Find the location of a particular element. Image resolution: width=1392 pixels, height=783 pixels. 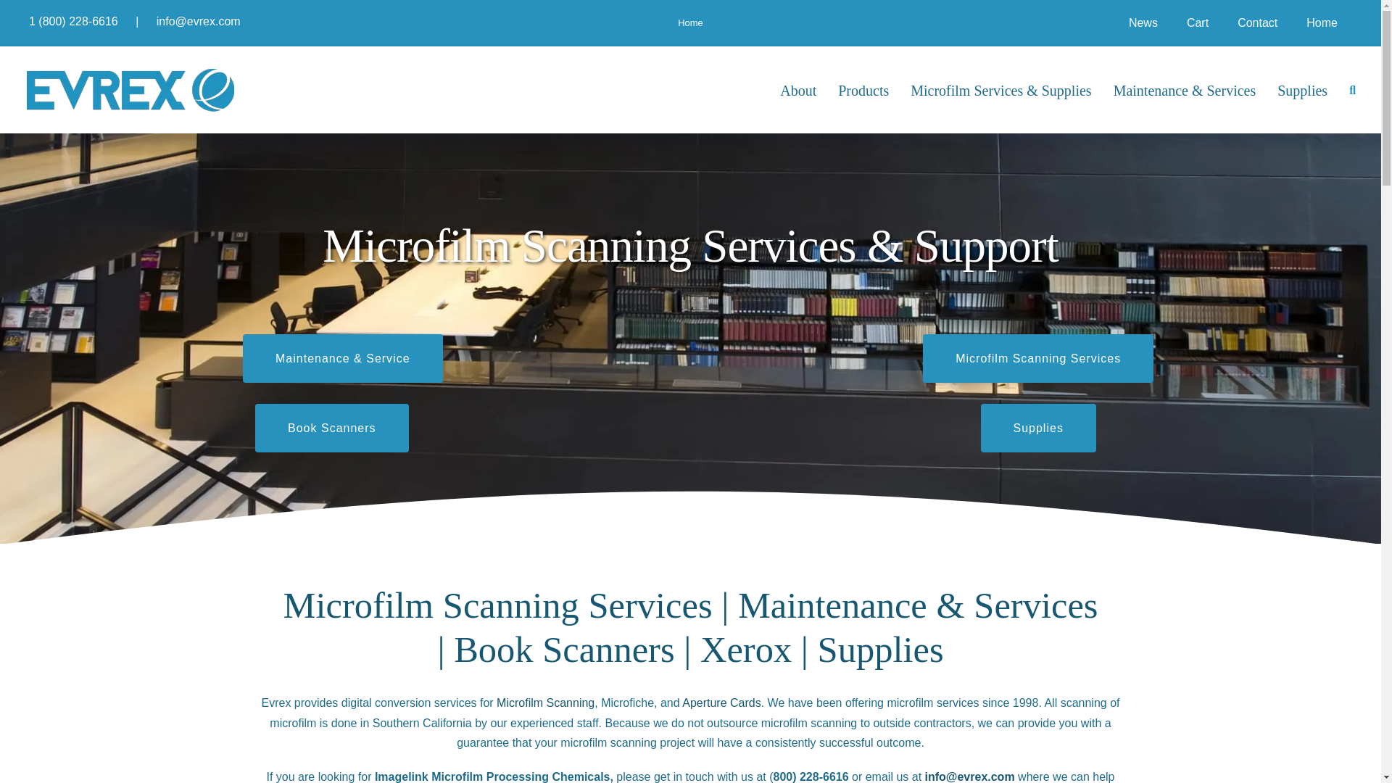

Products is located at coordinates (863, 89).